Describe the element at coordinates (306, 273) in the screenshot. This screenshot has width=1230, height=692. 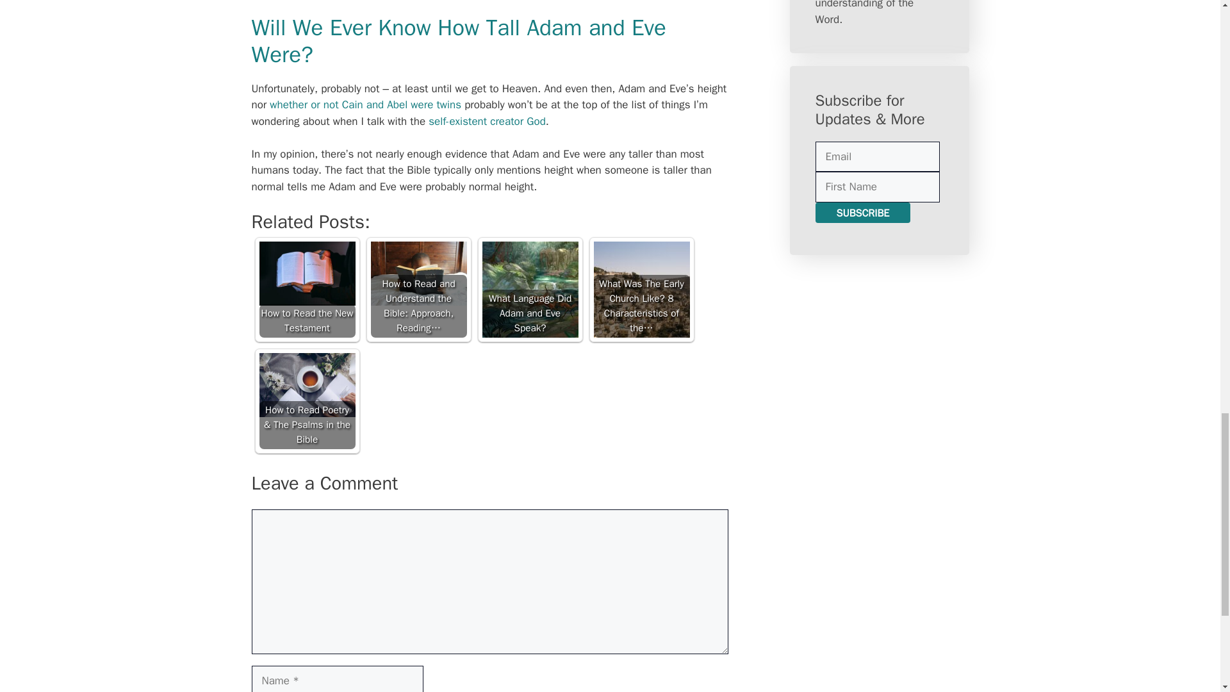
I see `How to Read the New Testament` at that location.